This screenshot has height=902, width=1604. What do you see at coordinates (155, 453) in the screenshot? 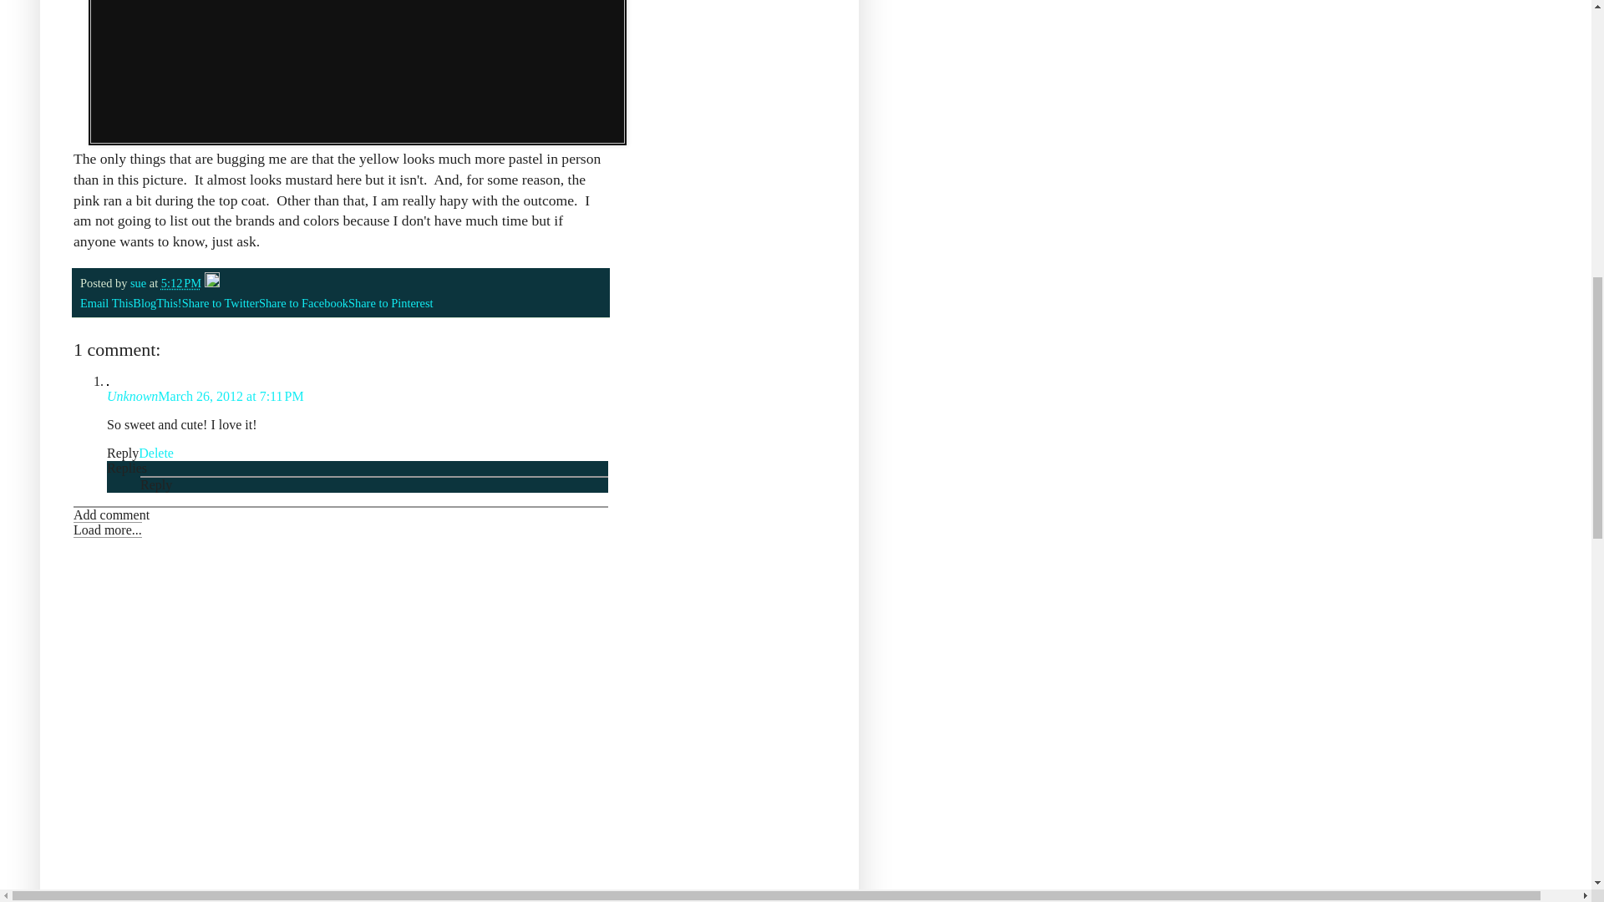
I see `Delete` at bounding box center [155, 453].